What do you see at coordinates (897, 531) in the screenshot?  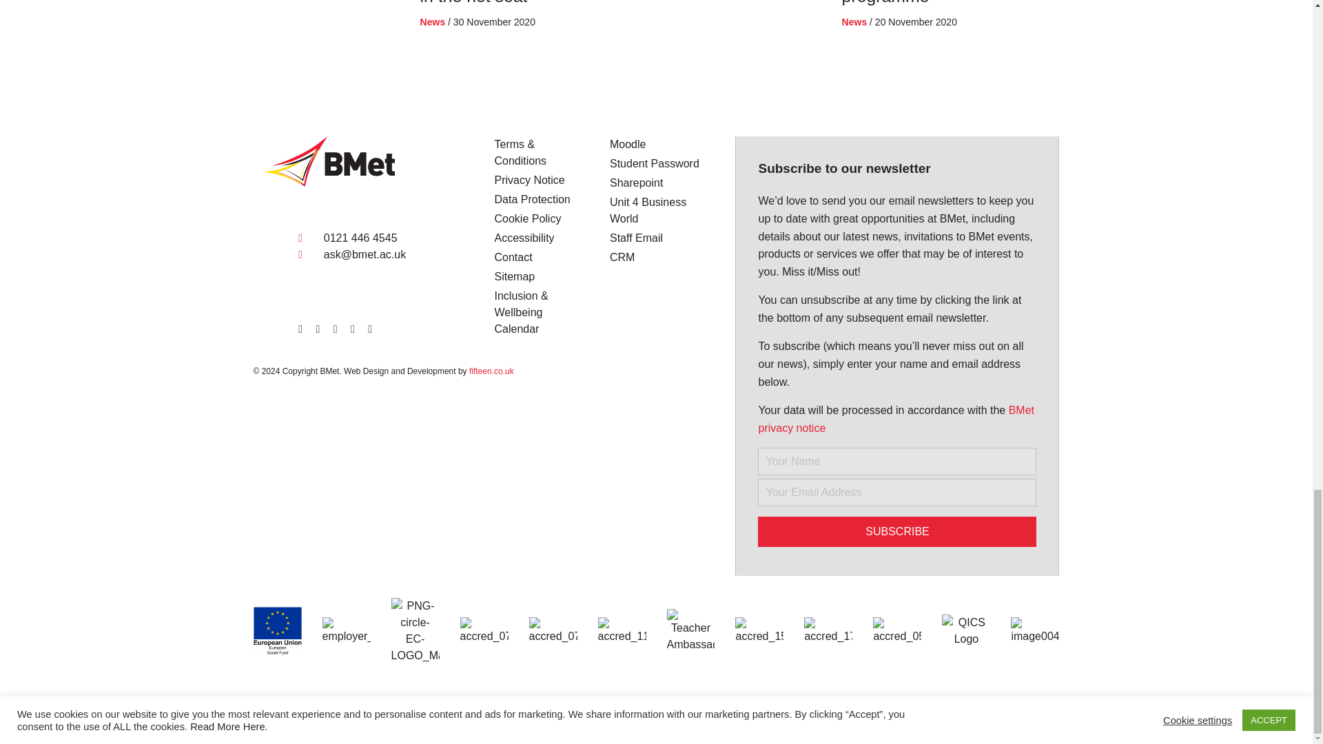 I see `Subscribe` at bounding box center [897, 531].